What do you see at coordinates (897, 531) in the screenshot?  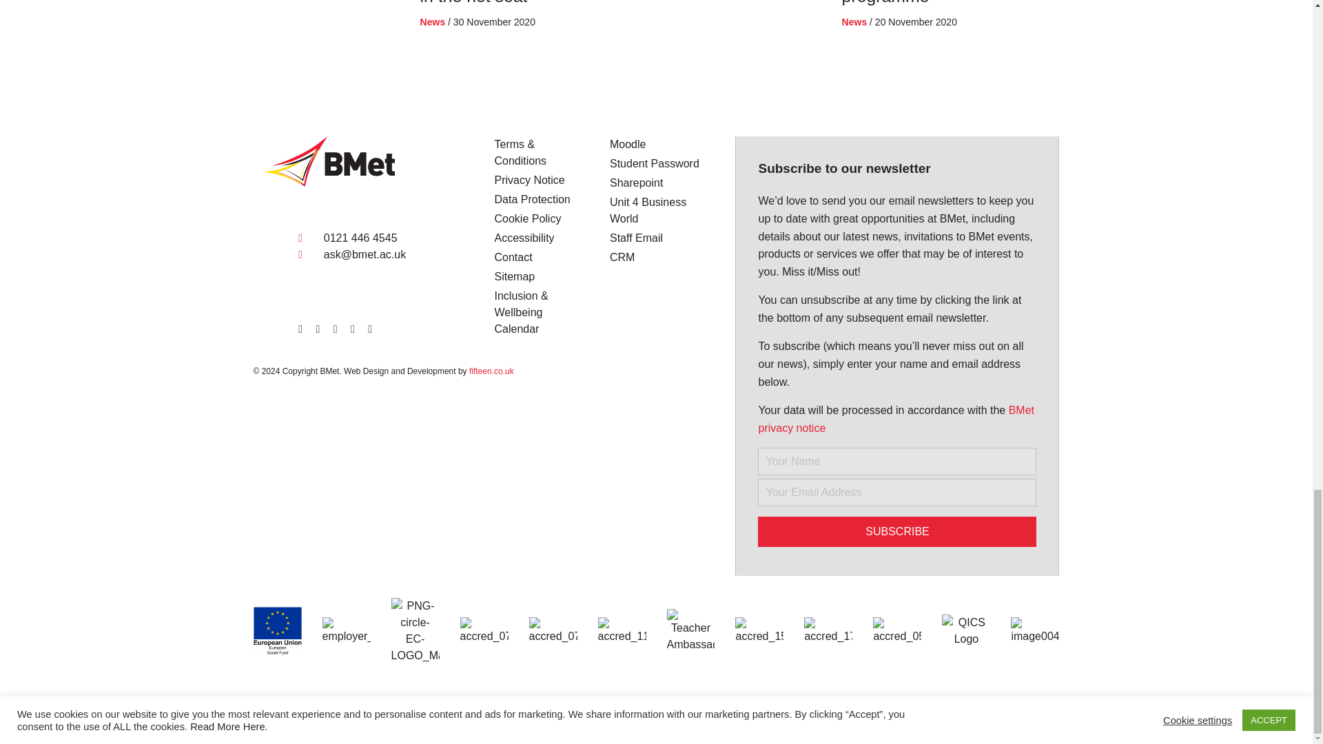 I see `Subscribe` at bounding box center [897, 531].